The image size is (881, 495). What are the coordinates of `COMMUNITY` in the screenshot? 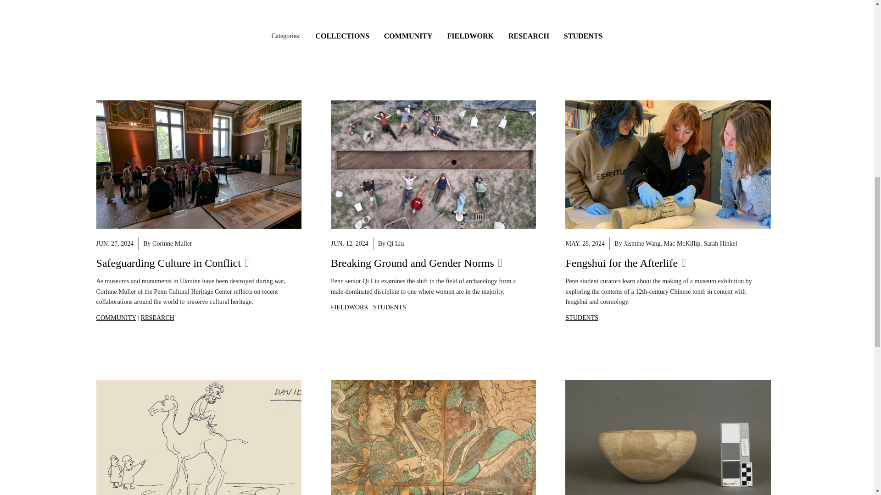 It's located at (408, 36).